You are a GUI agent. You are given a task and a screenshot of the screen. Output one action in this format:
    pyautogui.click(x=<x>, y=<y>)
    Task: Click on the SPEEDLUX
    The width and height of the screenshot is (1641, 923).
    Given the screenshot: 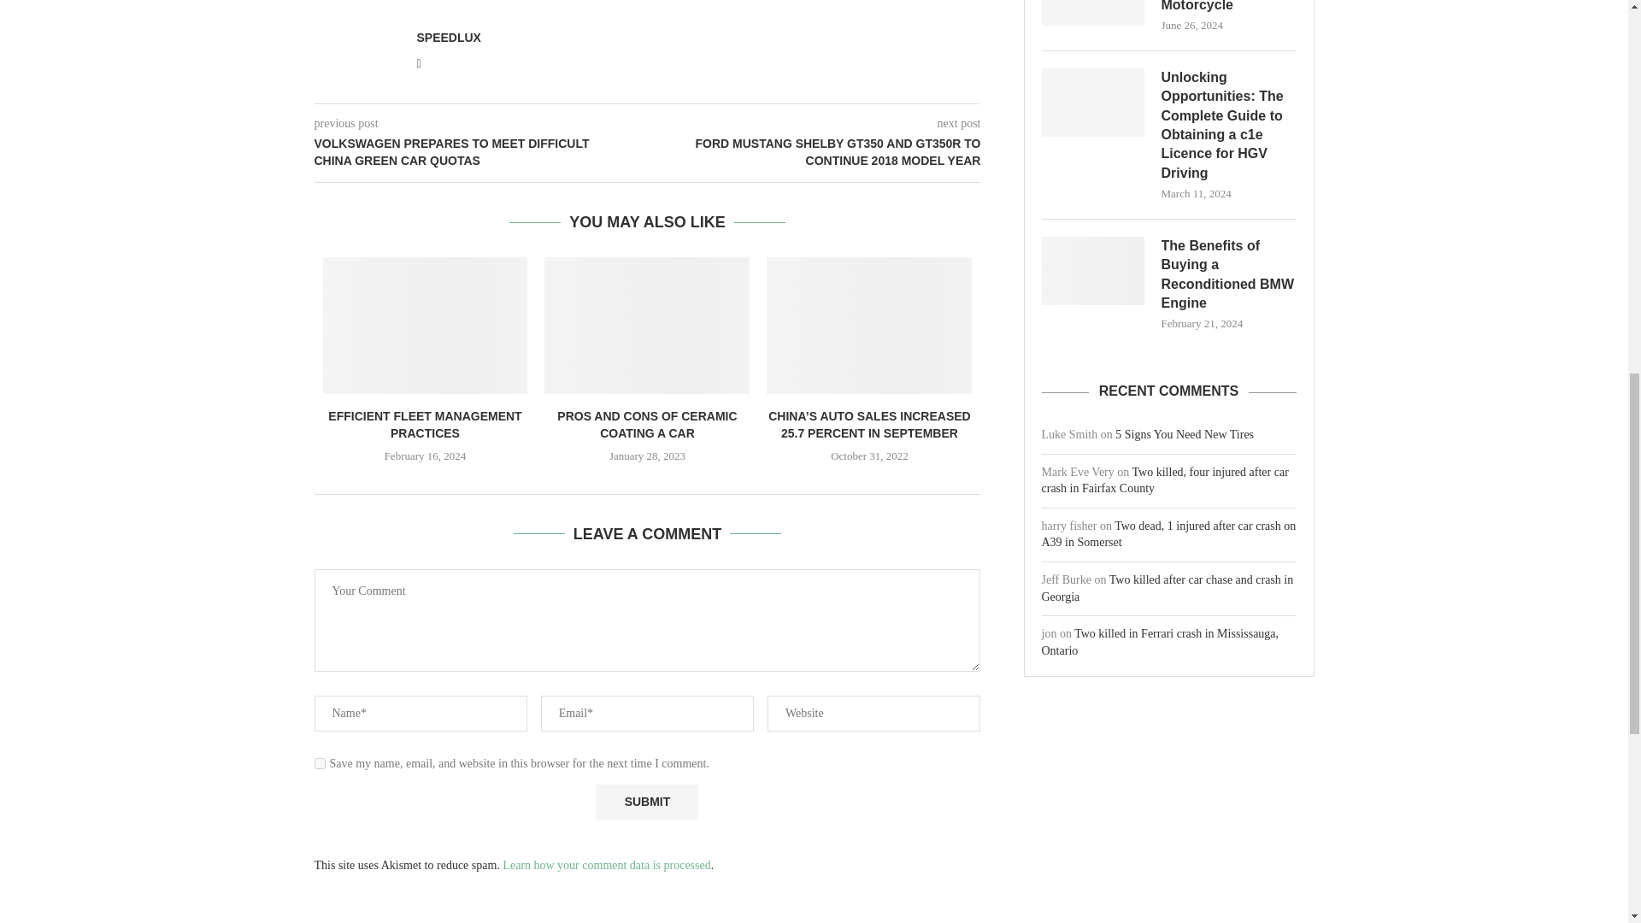 What is the action you would take?
    pyautogui.click(x=448, y=37)
    